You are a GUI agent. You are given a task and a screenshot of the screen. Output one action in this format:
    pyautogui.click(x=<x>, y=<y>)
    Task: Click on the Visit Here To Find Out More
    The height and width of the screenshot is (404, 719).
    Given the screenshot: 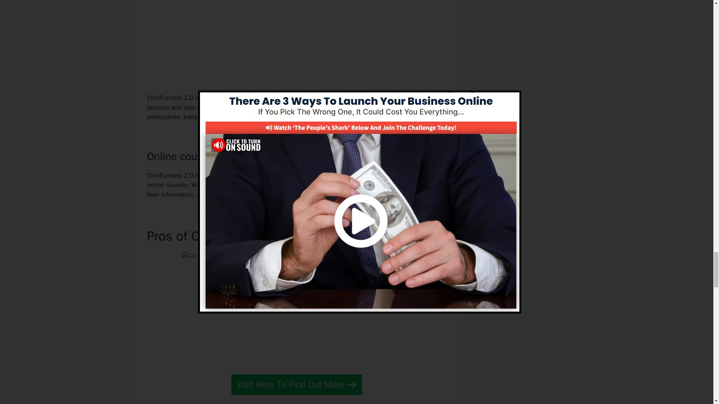 What is the action you would take?
    pyautogui.click(x=297, y=385)
    